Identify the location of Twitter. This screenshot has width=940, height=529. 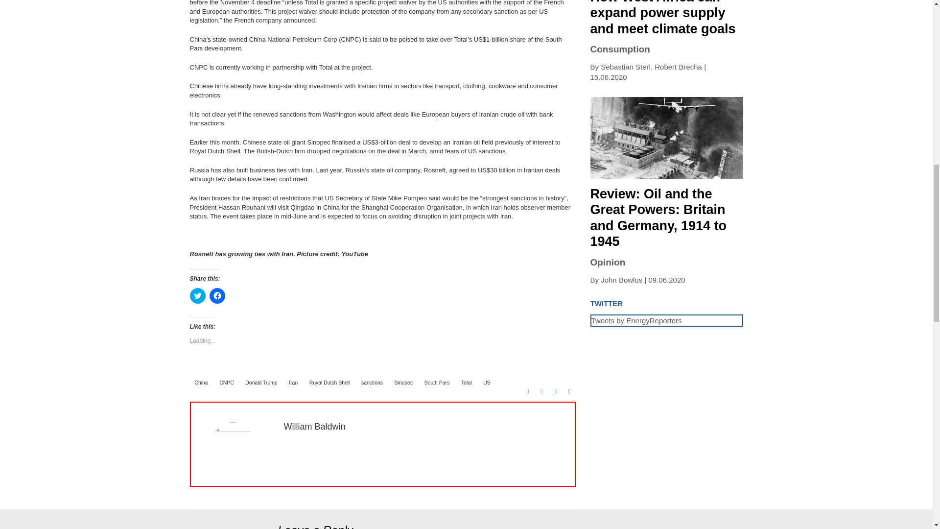
(541, 391).